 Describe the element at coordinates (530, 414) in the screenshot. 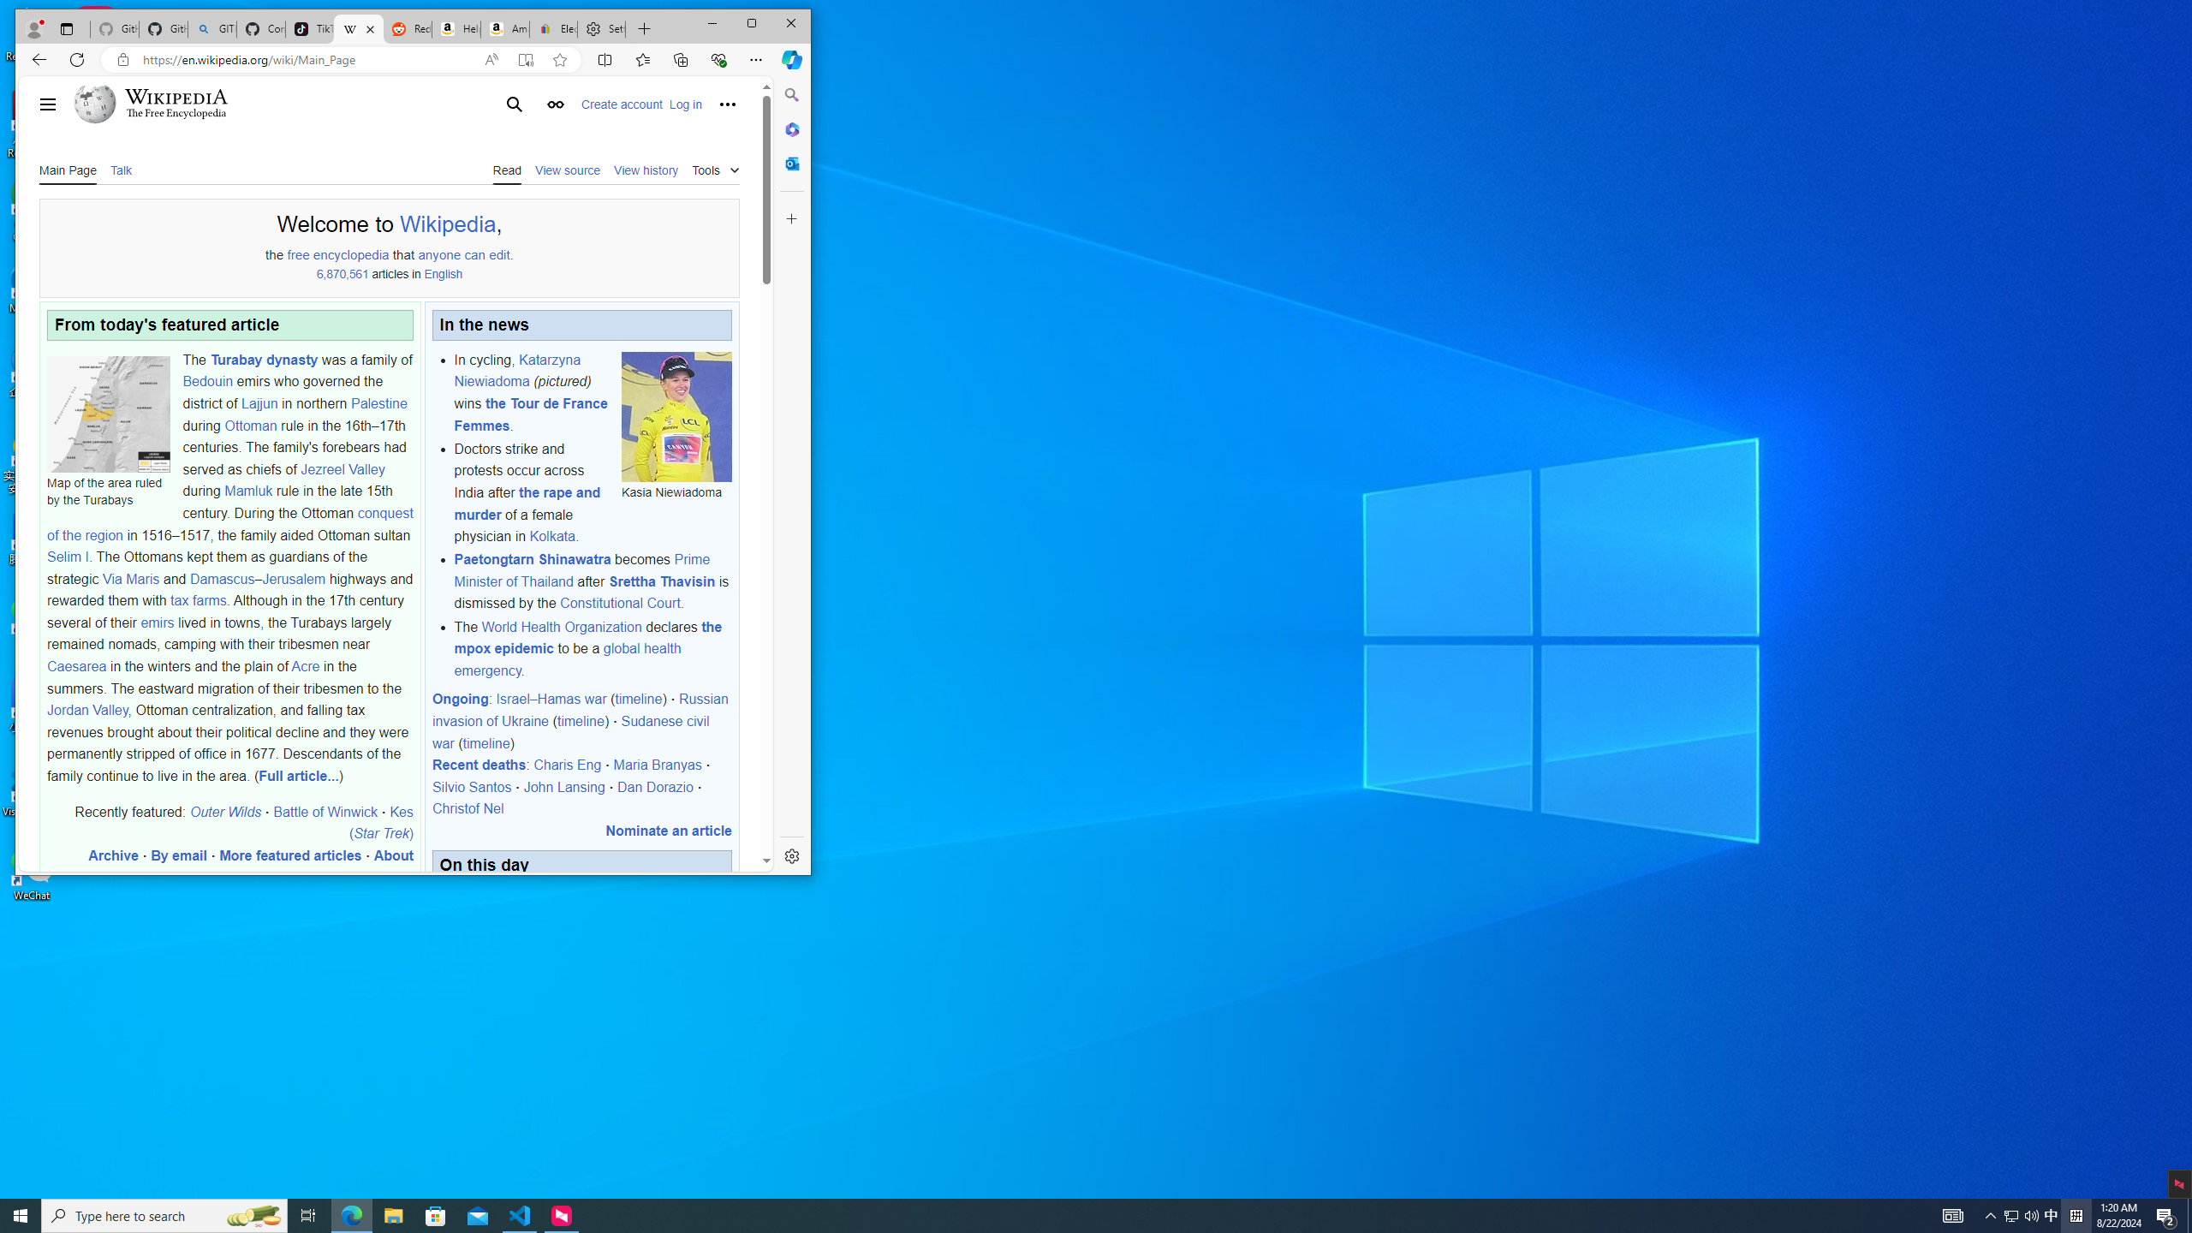

I see `the Tour de France Femmes` at that location.